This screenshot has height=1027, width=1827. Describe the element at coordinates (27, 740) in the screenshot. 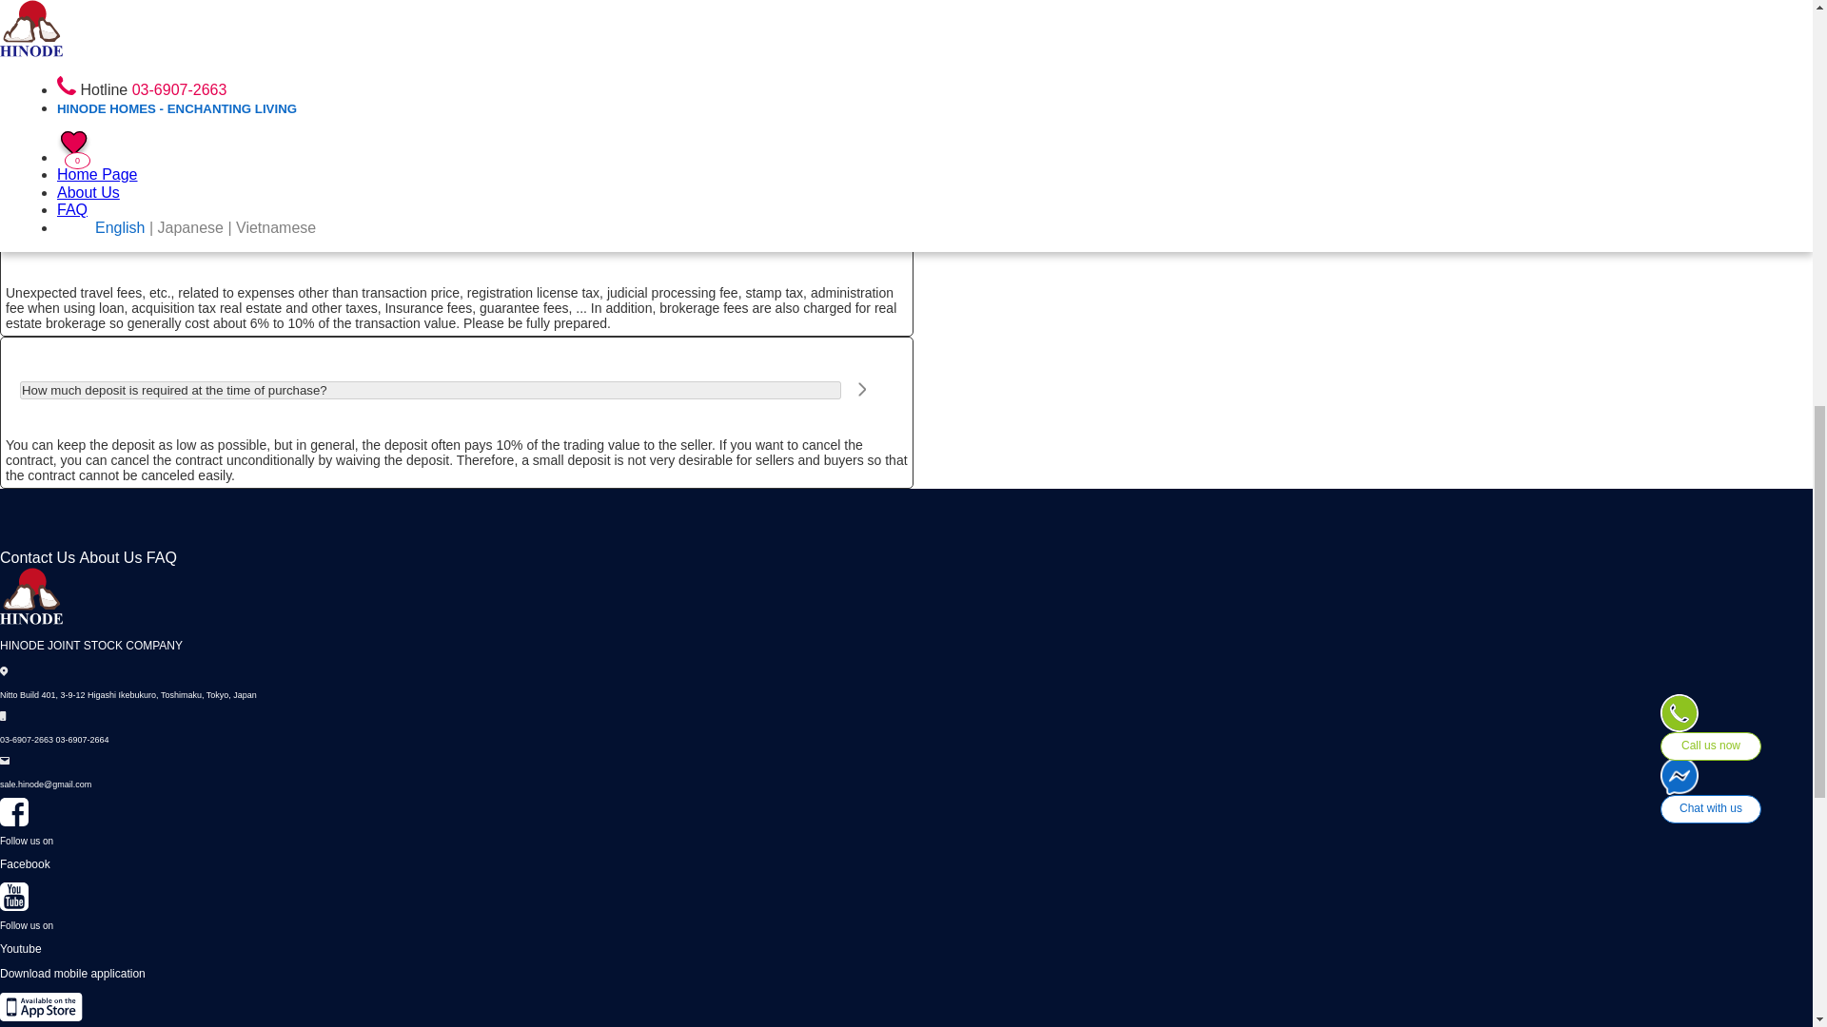

I see `03-6907-2663` at that location.